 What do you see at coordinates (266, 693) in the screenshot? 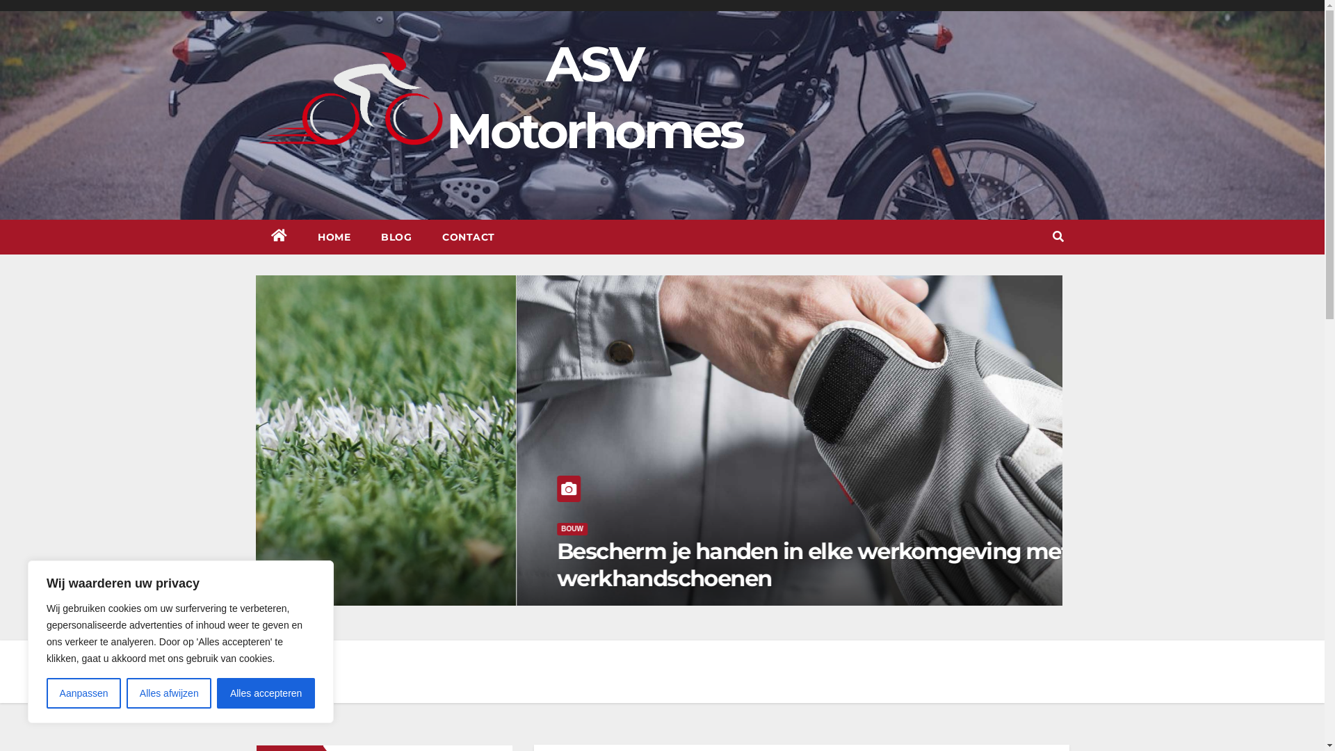
I see `Alles accepteren` at bounding box center [266, 693].